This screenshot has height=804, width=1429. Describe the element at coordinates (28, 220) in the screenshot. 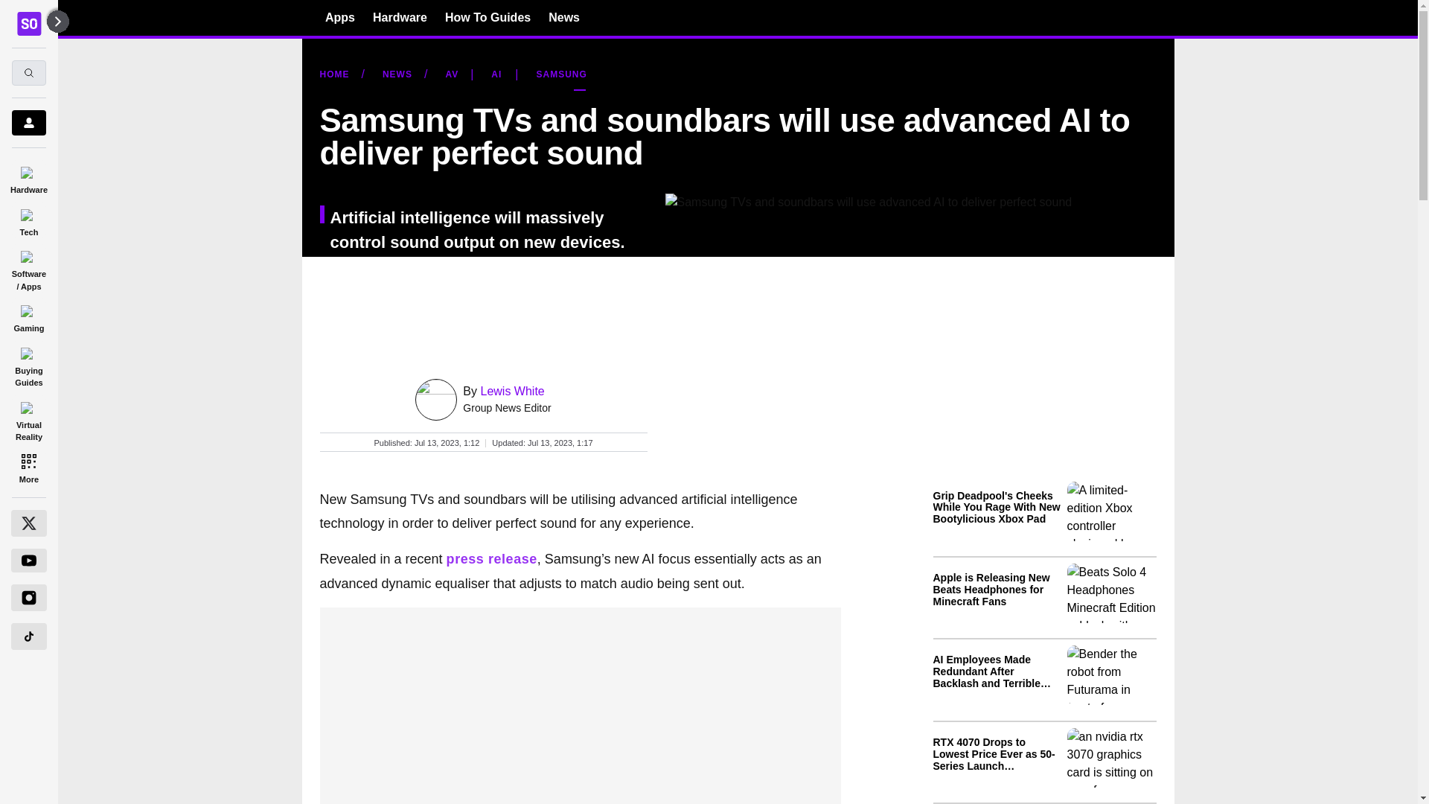

I see `Tech` at that location.